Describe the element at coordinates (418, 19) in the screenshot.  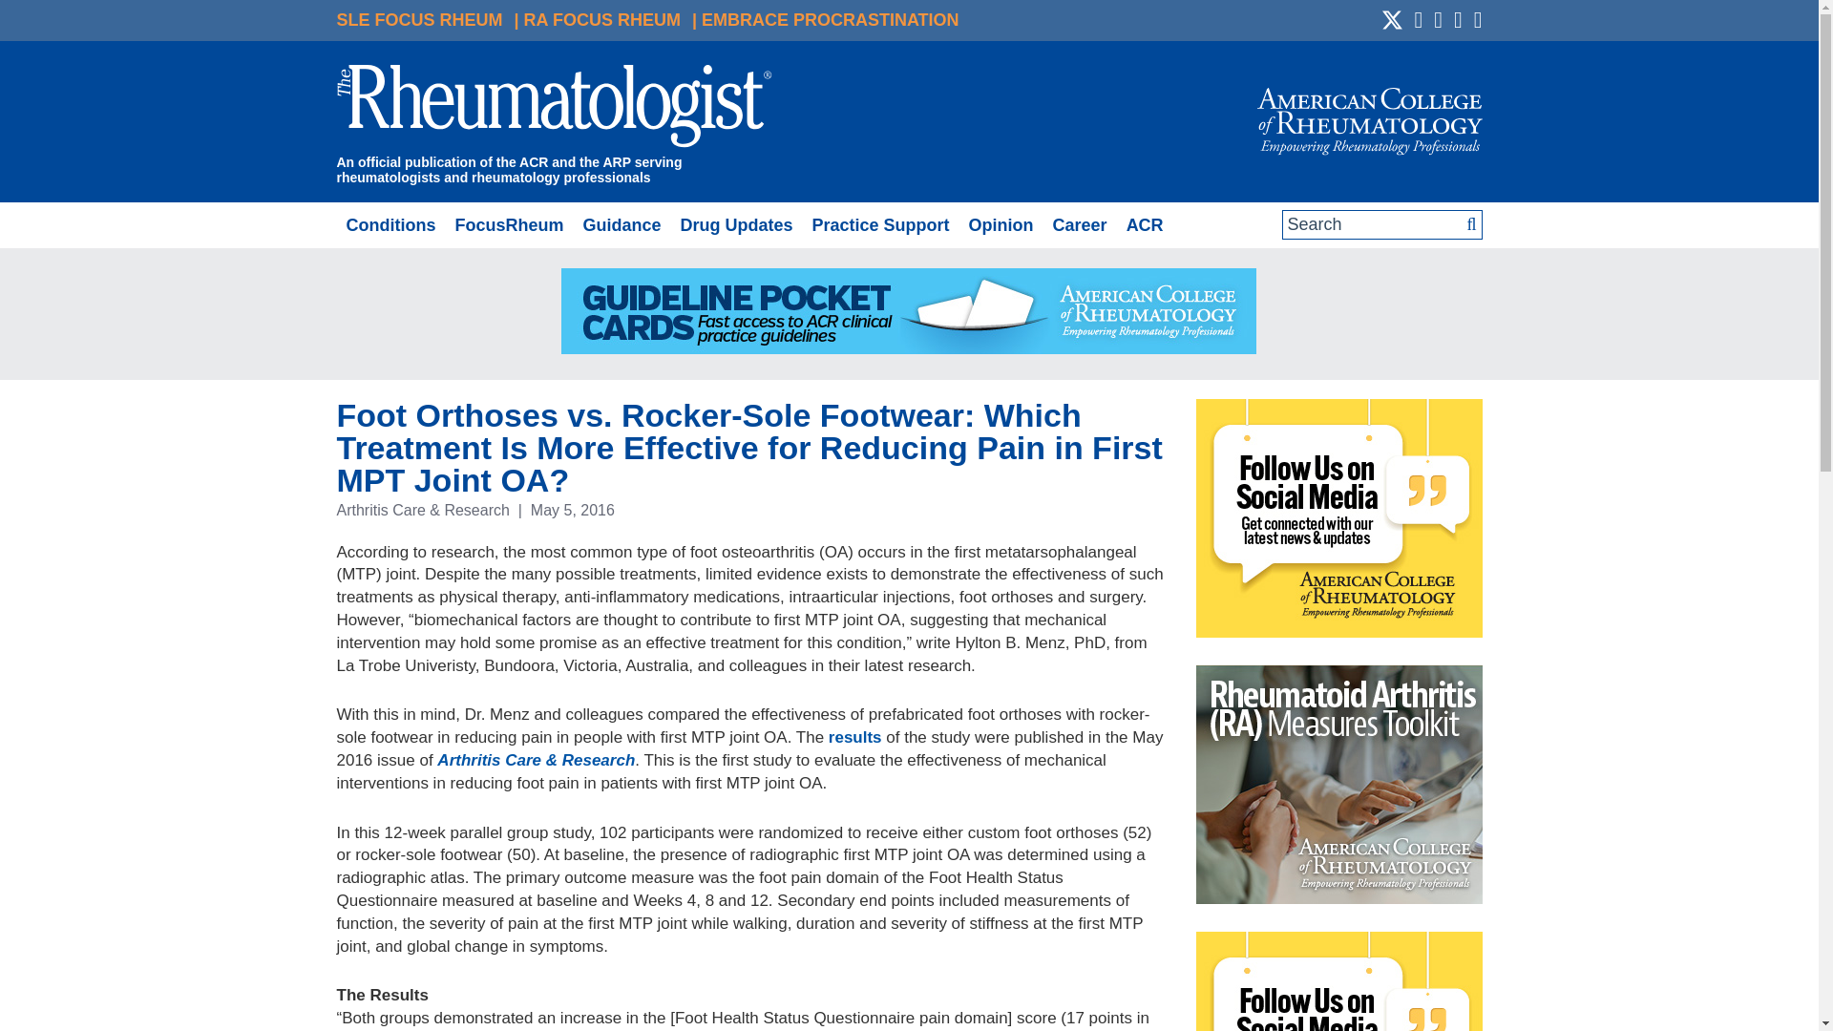
I see `SLE FOCUS RHEUM` at that location.